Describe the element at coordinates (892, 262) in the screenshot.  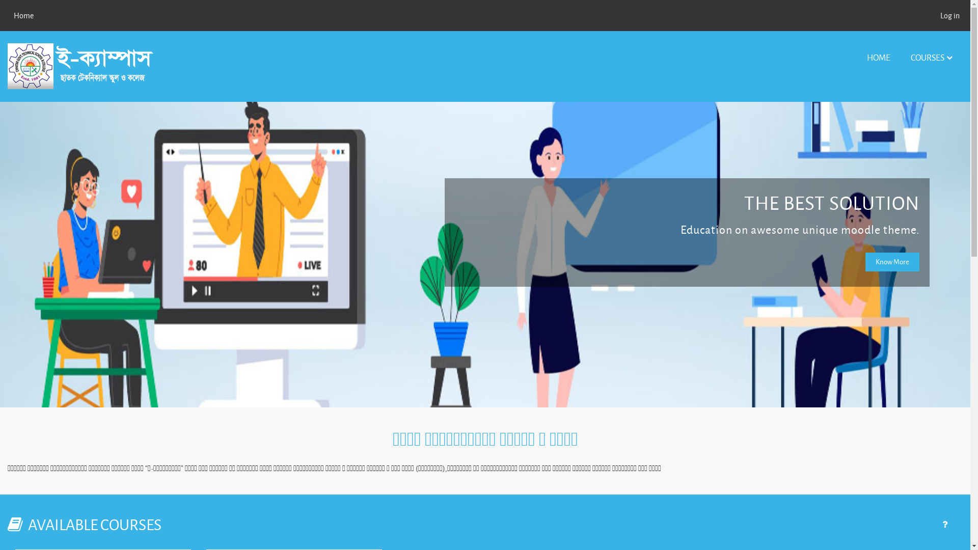
I see `Know More` at that location.